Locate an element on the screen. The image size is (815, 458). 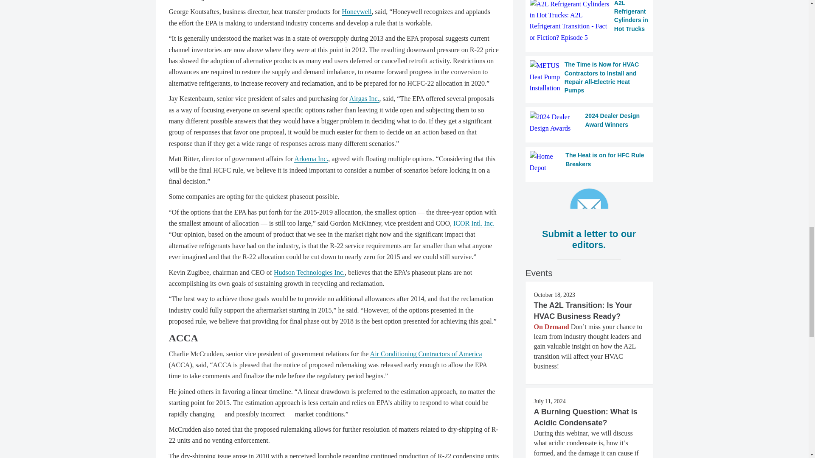
A Burning Question: What is Acidic Condensate? is located at coordinates (585, 417).